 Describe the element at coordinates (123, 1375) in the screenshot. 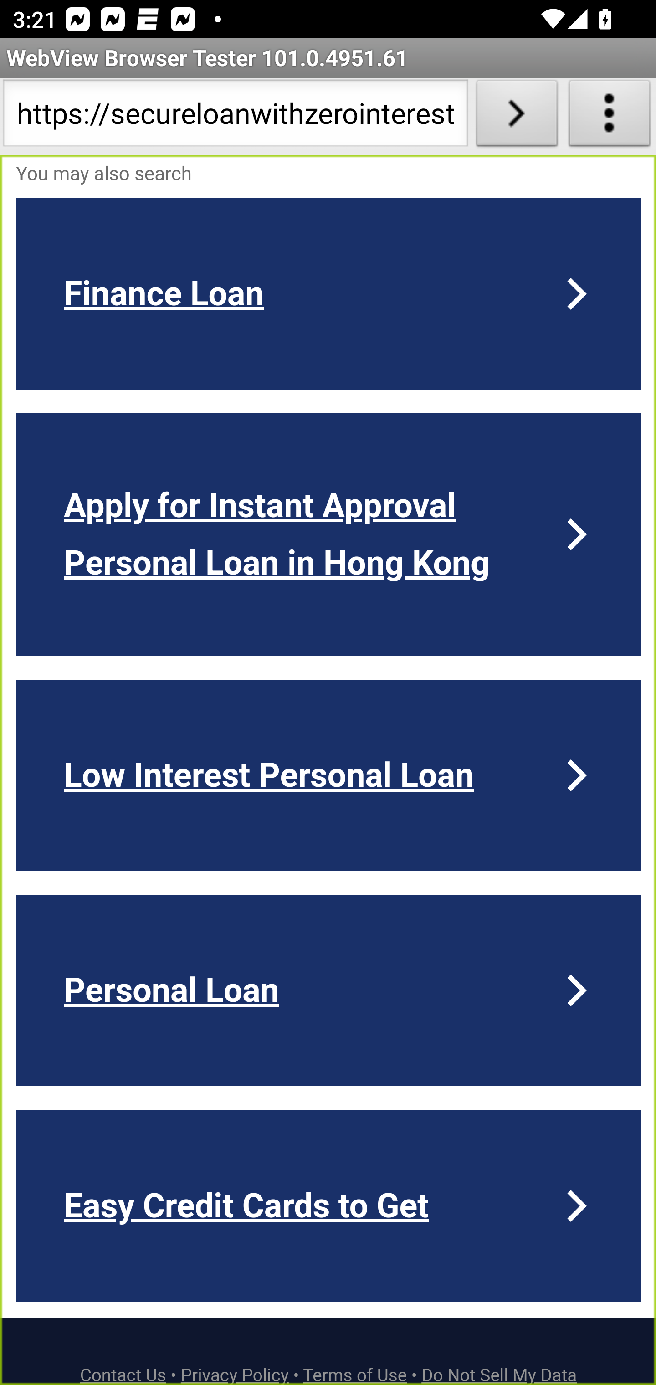

I see `Contact Us` at that location.